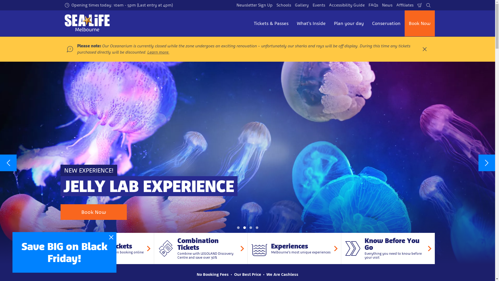 This screenshot has width=499, height=281. Describe the element at coordinates (244, 228) in the screenshot. I see `Go to slide 2` at that location.